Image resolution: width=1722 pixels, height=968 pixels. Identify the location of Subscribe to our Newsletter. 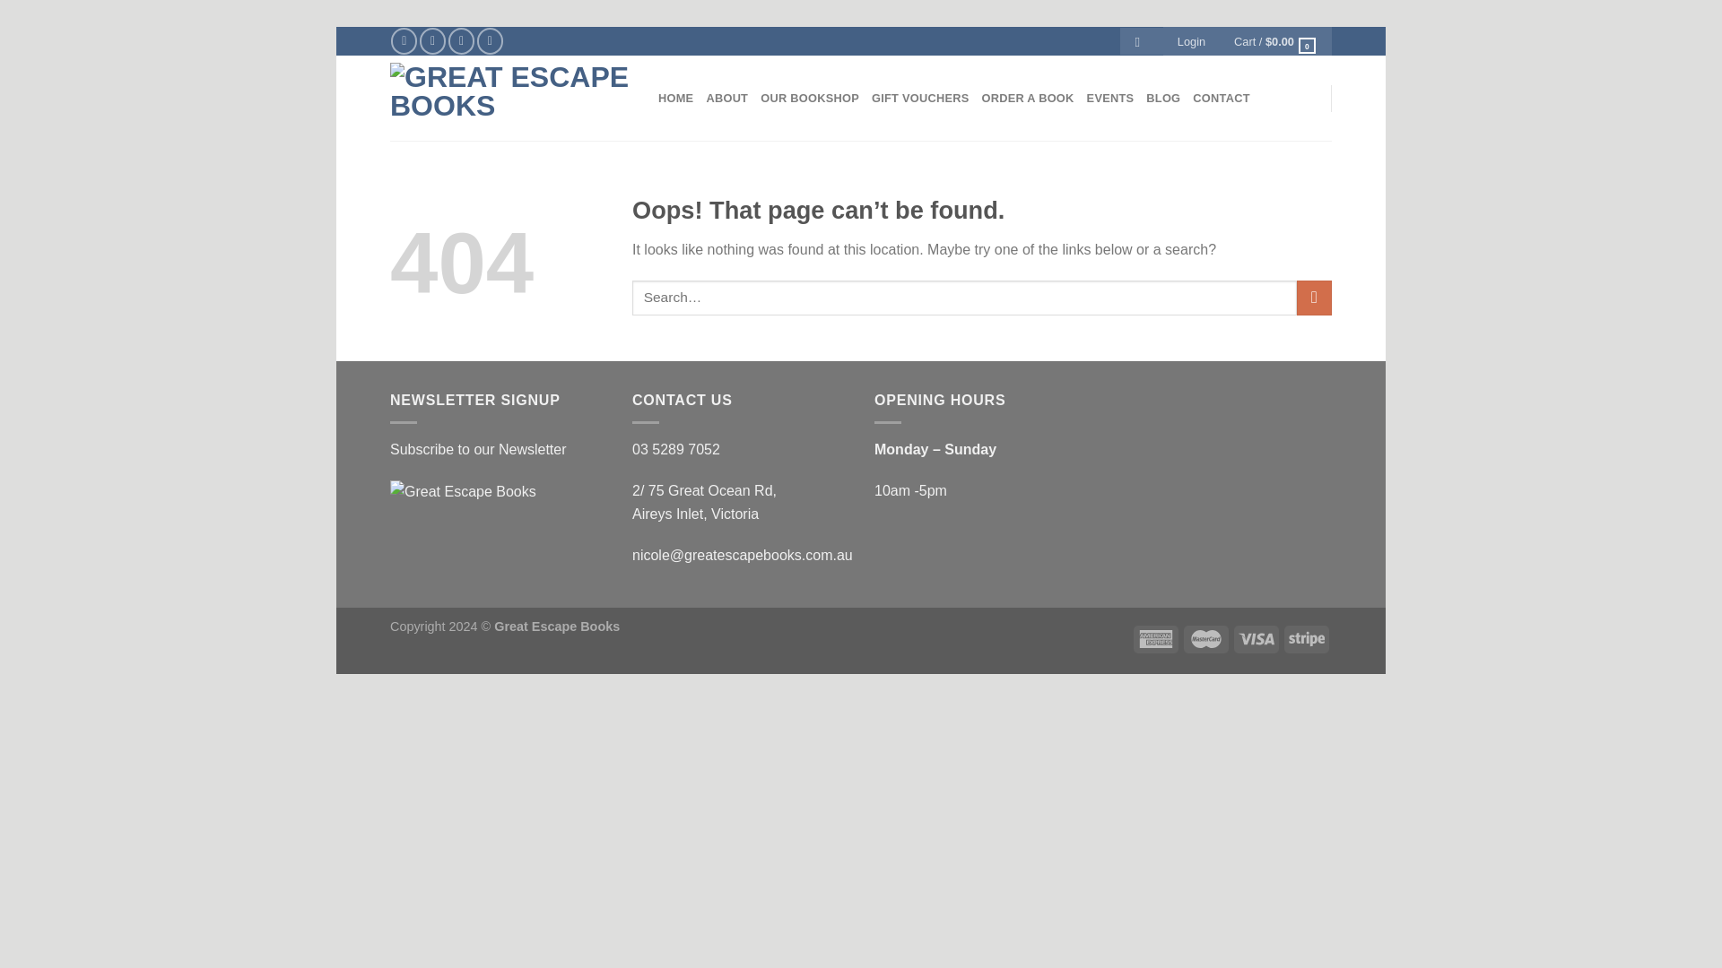
(478, 448).